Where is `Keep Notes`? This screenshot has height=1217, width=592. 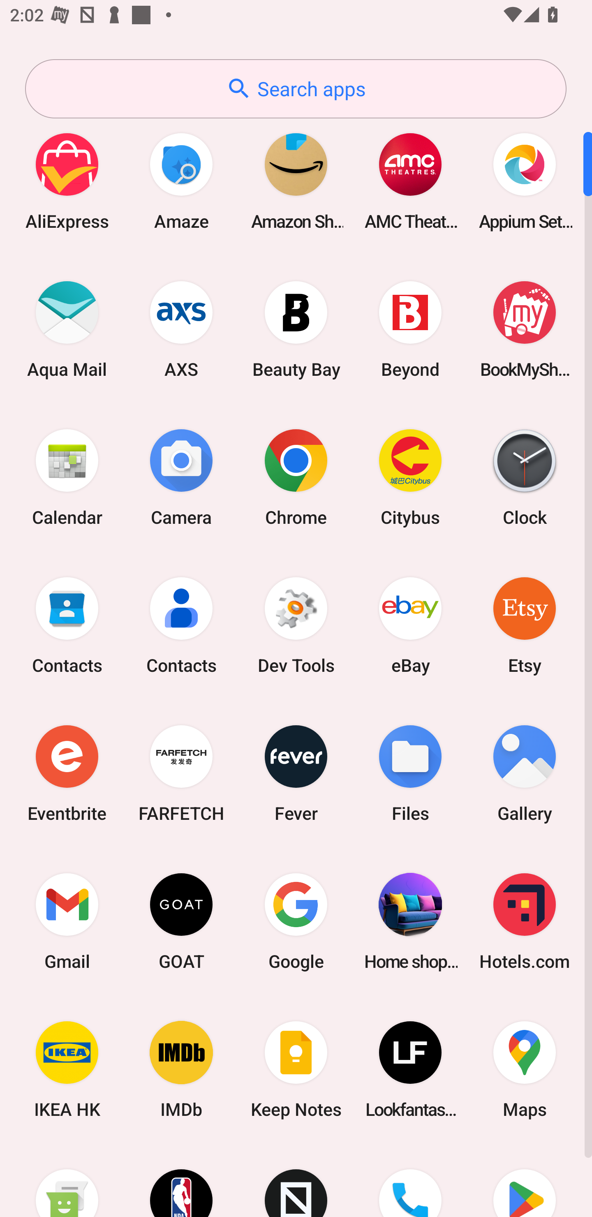
Keep Notes is located at coordinates (296, 1070).